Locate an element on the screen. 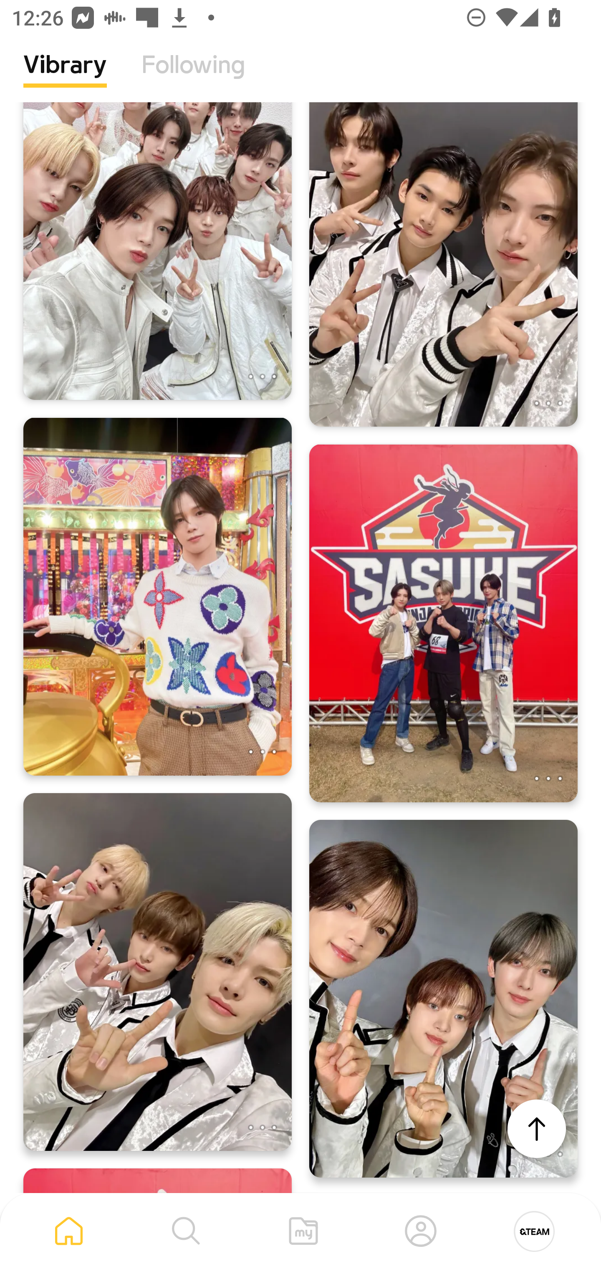 This screenshot has width=601, height=1269. Vibrary is located at coordinates (65, 77).